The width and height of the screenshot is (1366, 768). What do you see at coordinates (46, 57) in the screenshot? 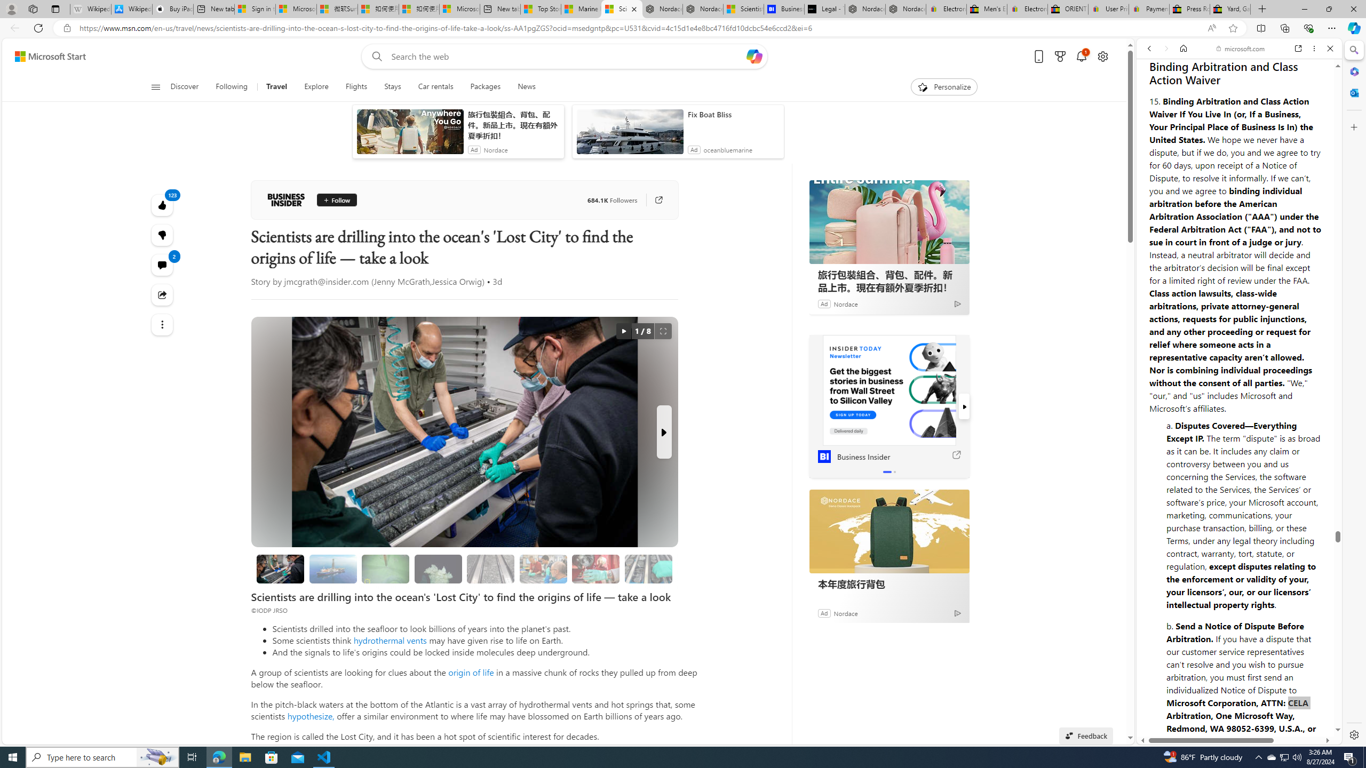
I see `Skip to content` at bounding box center [46, 57].